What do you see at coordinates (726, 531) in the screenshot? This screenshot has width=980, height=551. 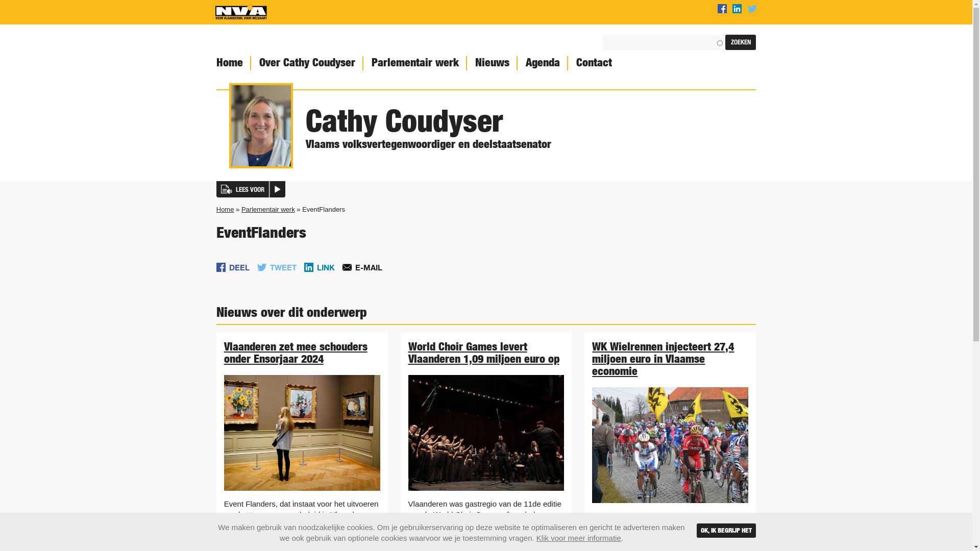 I see `OK, IK BEGRIJP HET` at bounding box center [726, 531].